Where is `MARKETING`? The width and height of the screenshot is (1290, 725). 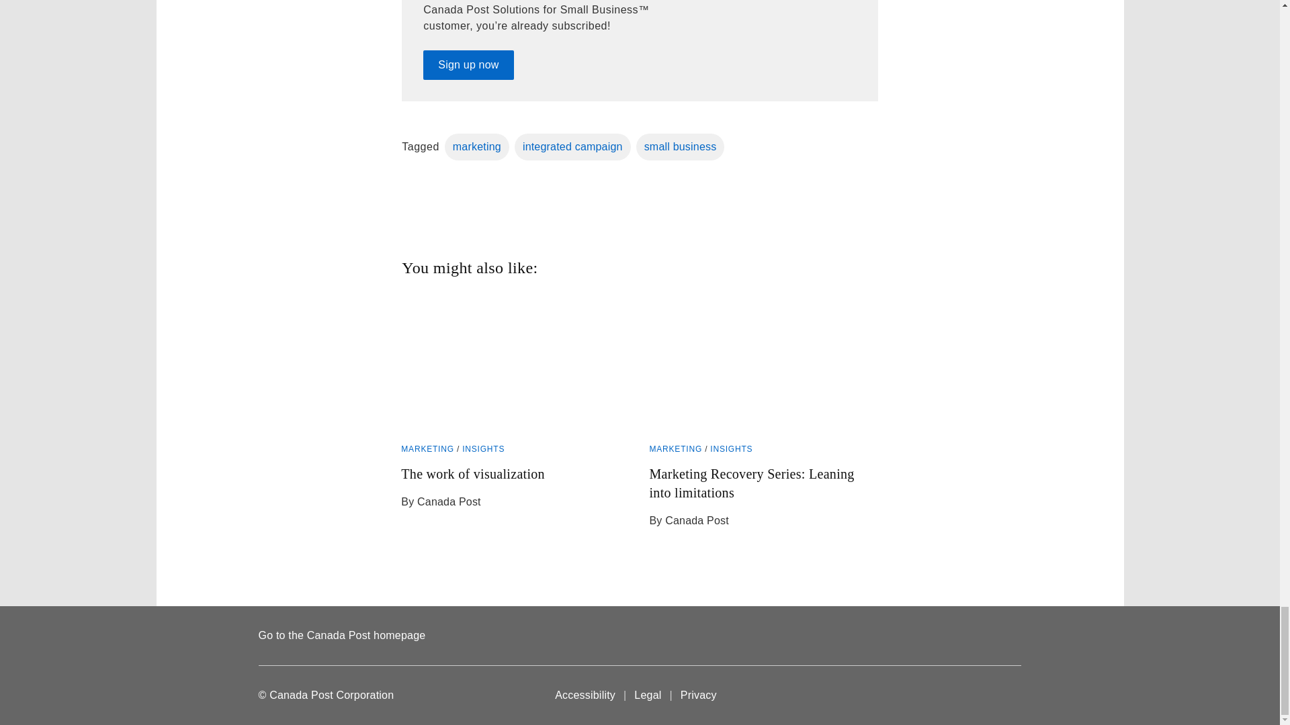 MARKETING is located at coordinates (731, 449).